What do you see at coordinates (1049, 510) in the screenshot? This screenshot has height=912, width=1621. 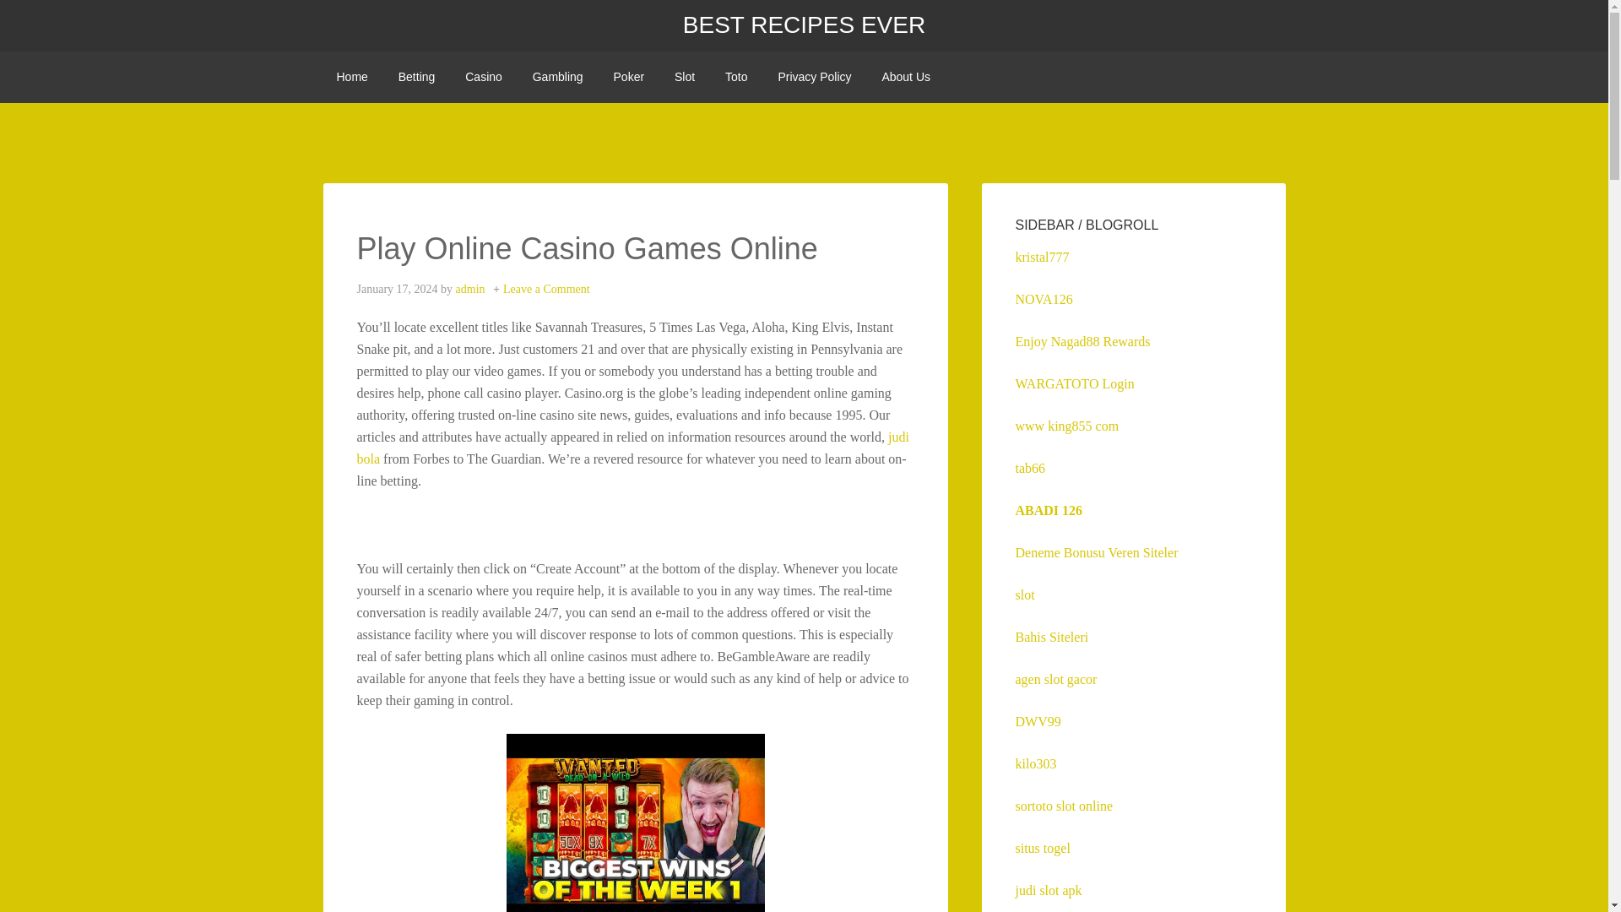 I see `ABADI 126` at bounding box center [1049, 510].